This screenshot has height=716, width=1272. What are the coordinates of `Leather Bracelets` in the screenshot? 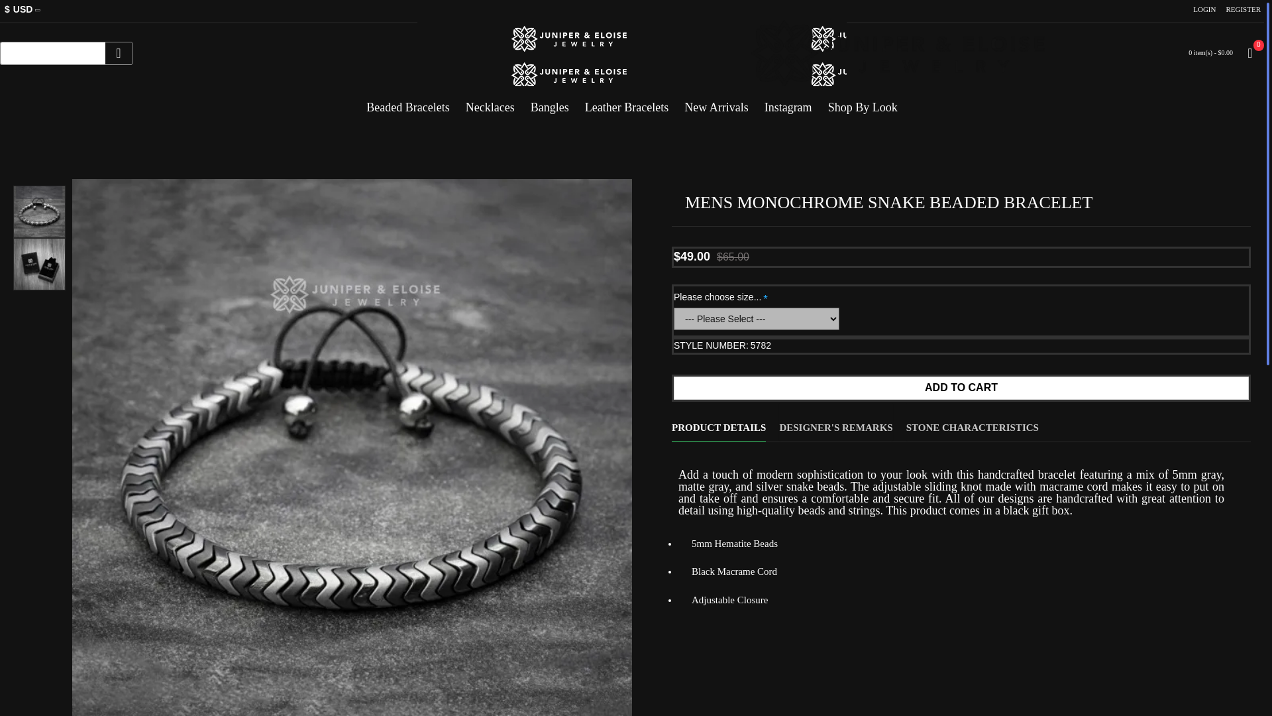 It's located at (627, 102).